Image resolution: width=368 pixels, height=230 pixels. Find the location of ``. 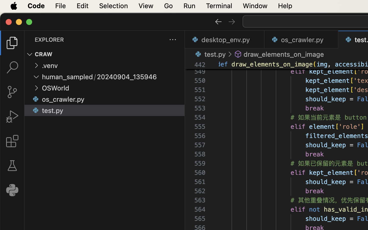

 is located at coordinates (230, 54).